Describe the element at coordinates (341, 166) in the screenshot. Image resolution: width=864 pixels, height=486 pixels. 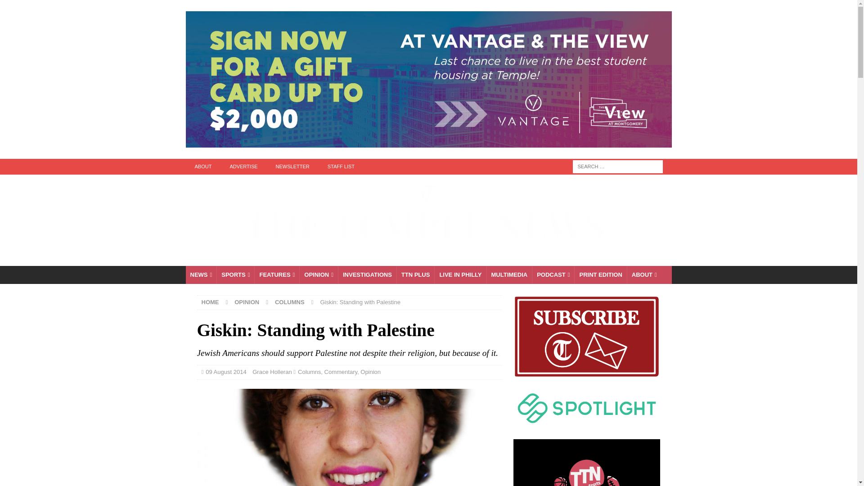
I see `STAFF LIST` at that location.